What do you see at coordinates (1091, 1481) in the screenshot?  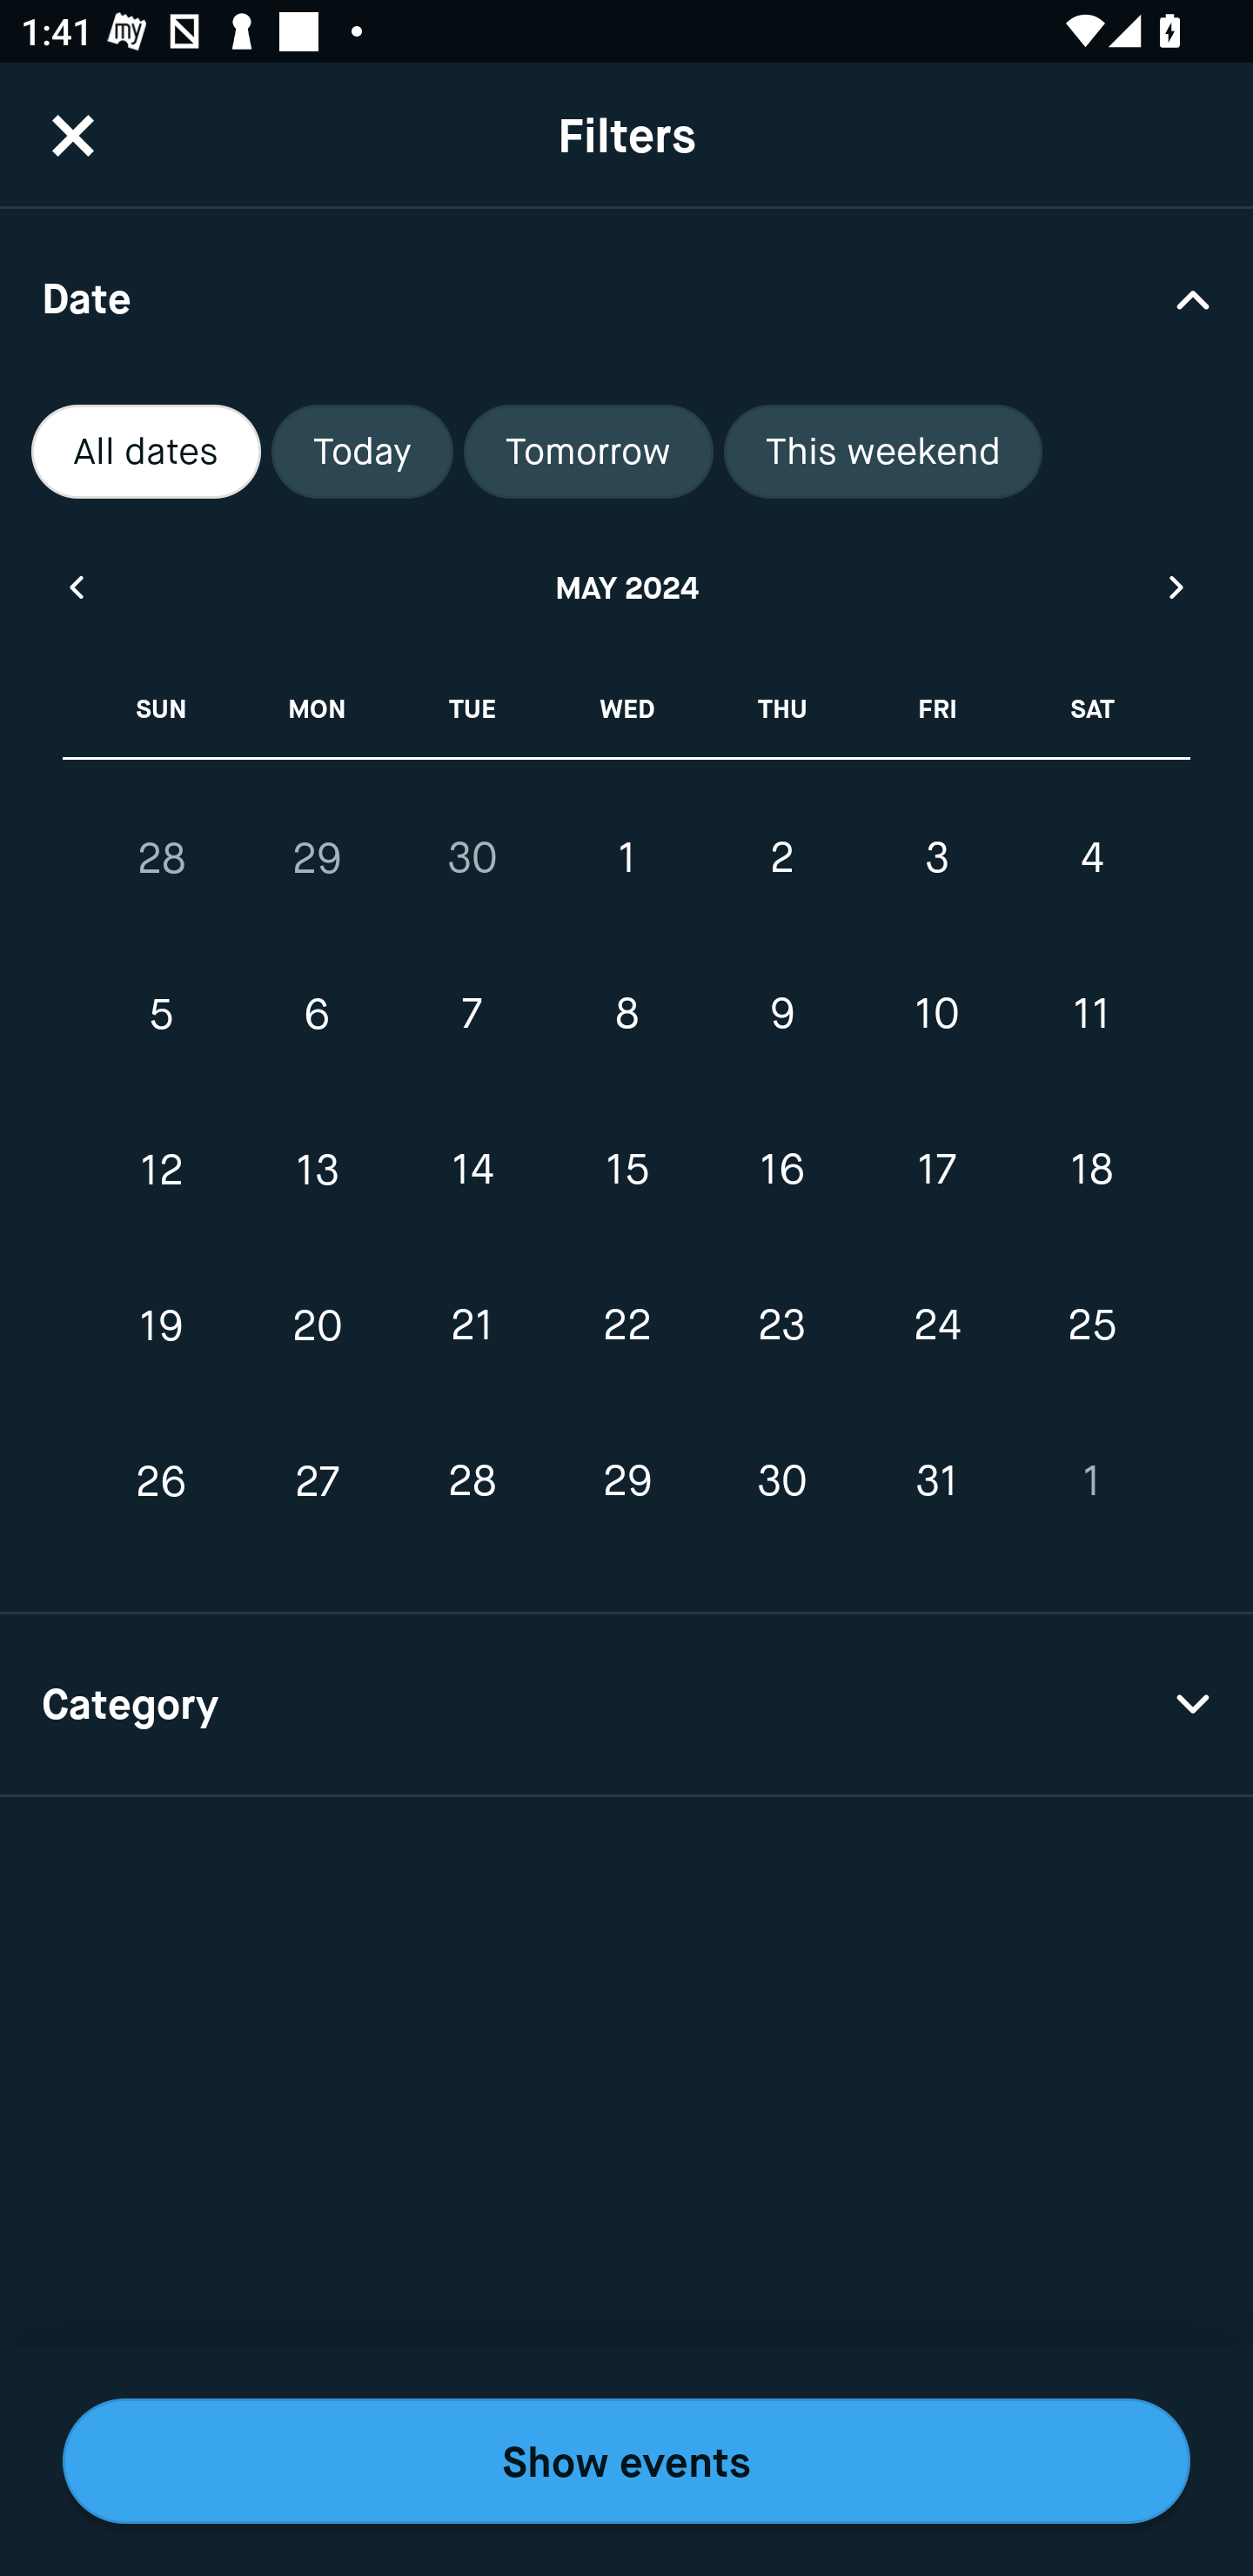 I see `1` at bounding box center [1091, 1481].